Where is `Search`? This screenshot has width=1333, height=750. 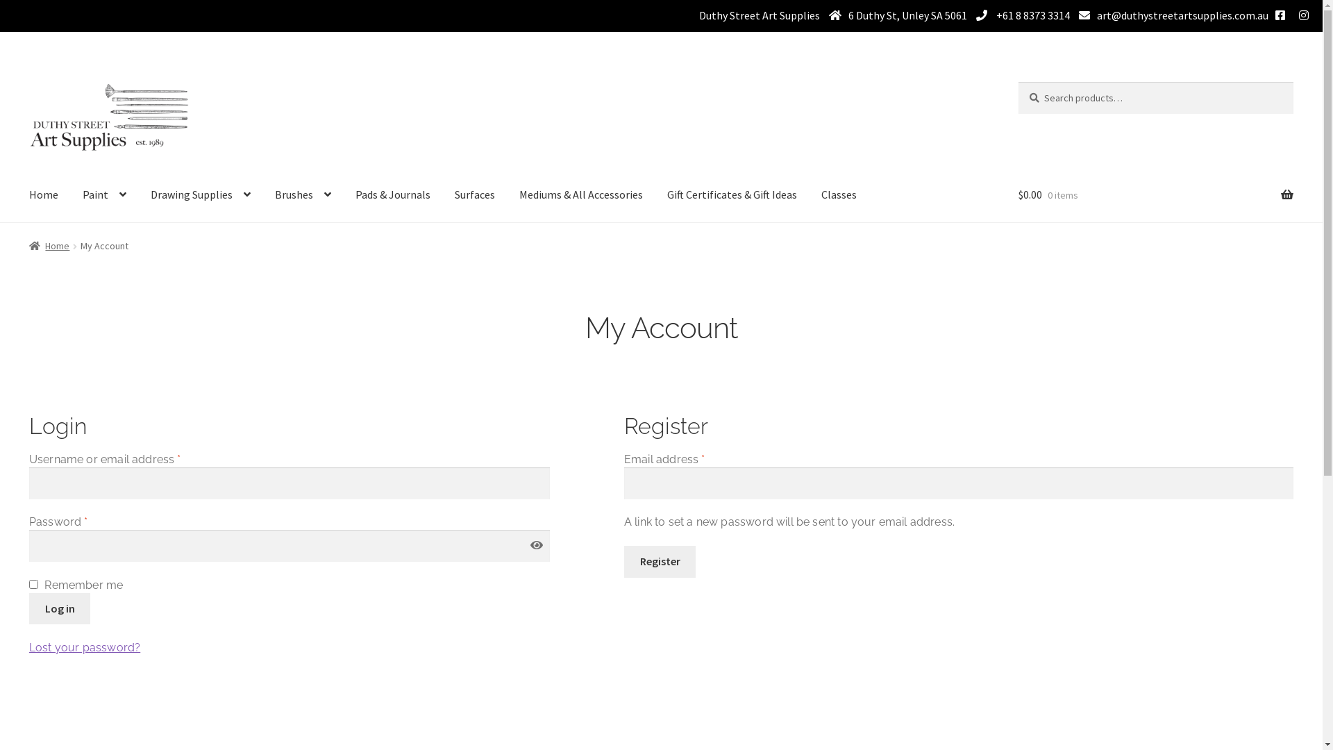 Search is located at coordinates (1018, 82).